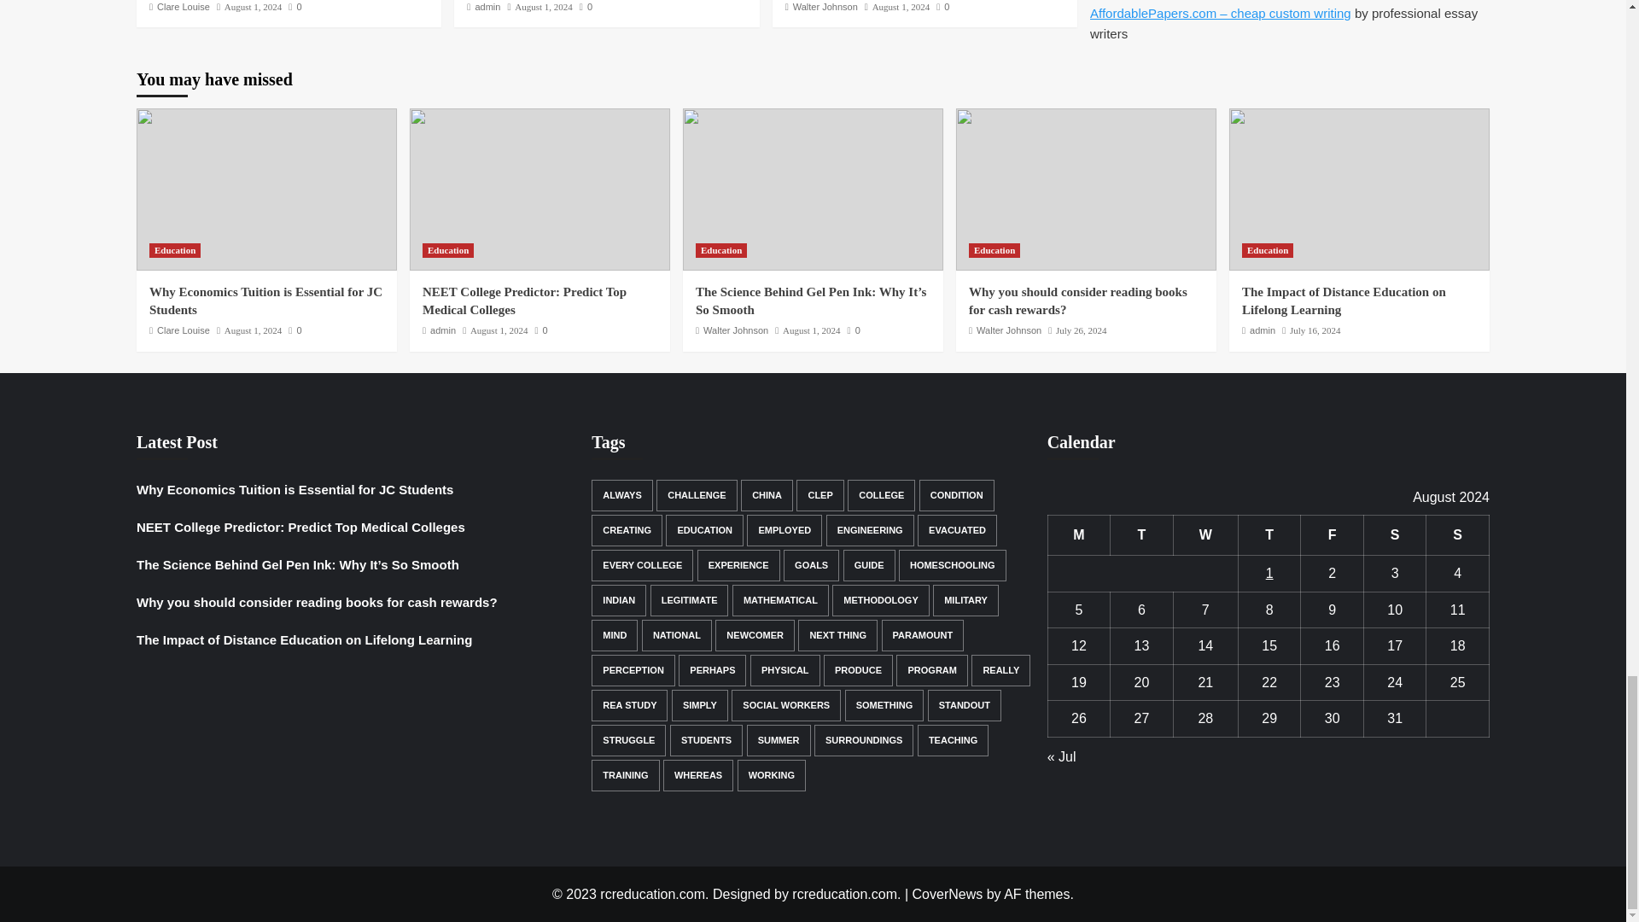 This screenshot has height=922, width=1639. What do you see at coordinates (942, 7) in the screenshot?
I see `0` at bounding box center [942, 7].